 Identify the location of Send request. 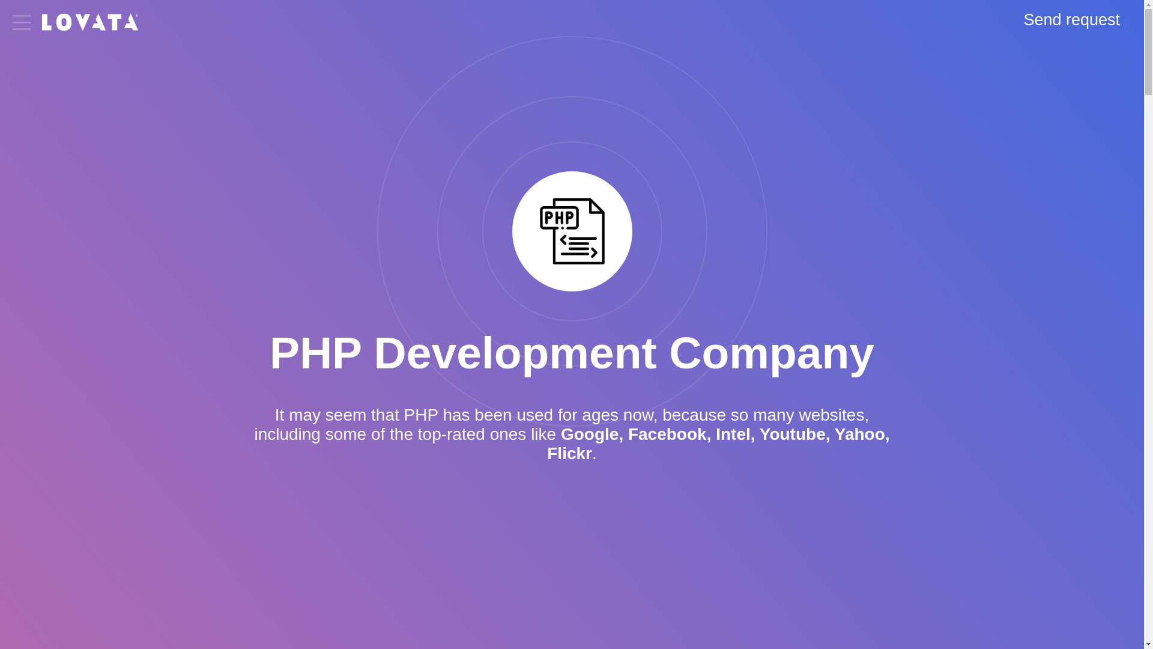
(82, 547).